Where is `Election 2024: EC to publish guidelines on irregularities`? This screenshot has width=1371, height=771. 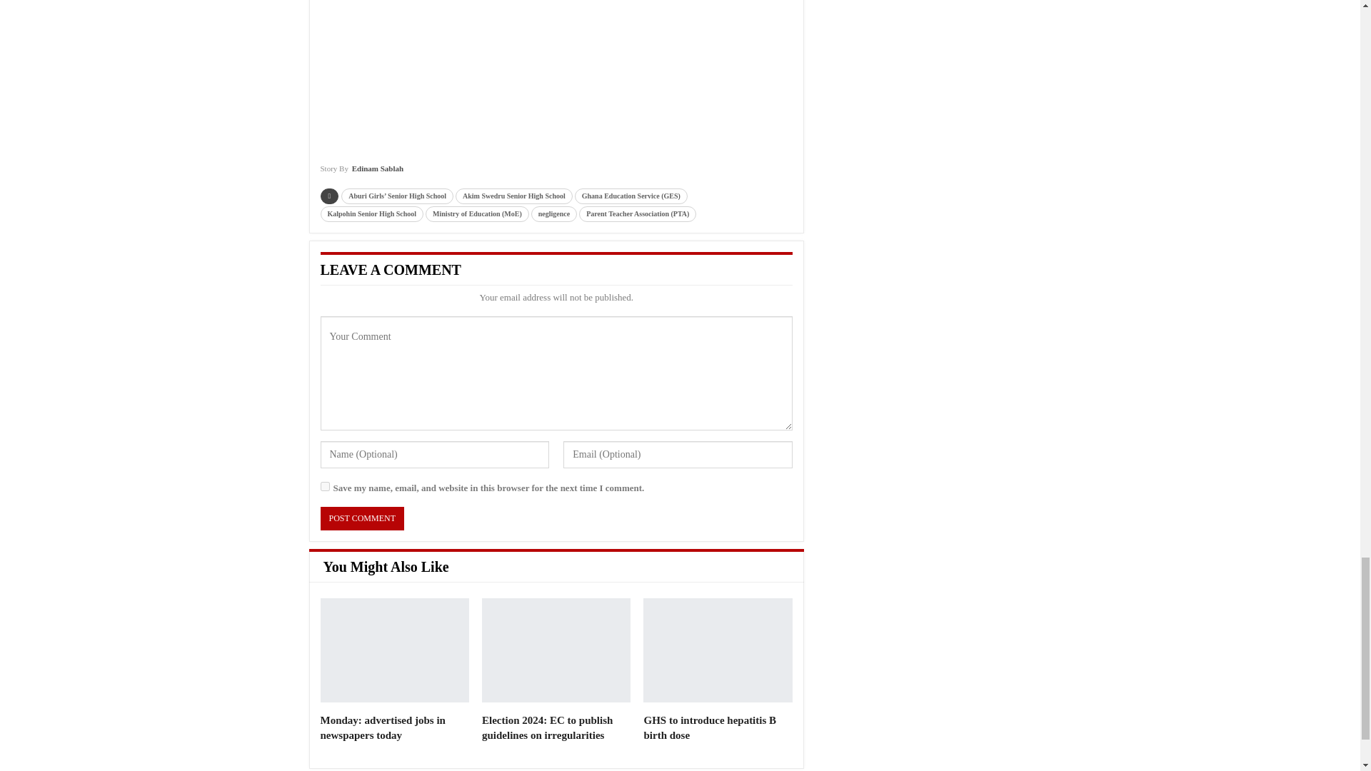 Election 2024: EC to publish guidelines on irregularities is located at coordinates (547, 727).